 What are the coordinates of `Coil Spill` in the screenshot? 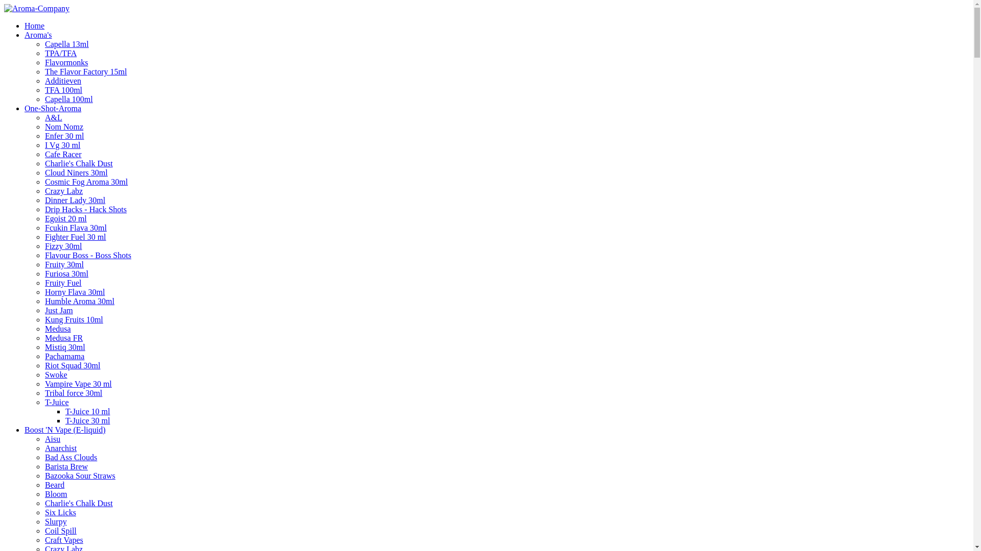 It's located at (61, 531).